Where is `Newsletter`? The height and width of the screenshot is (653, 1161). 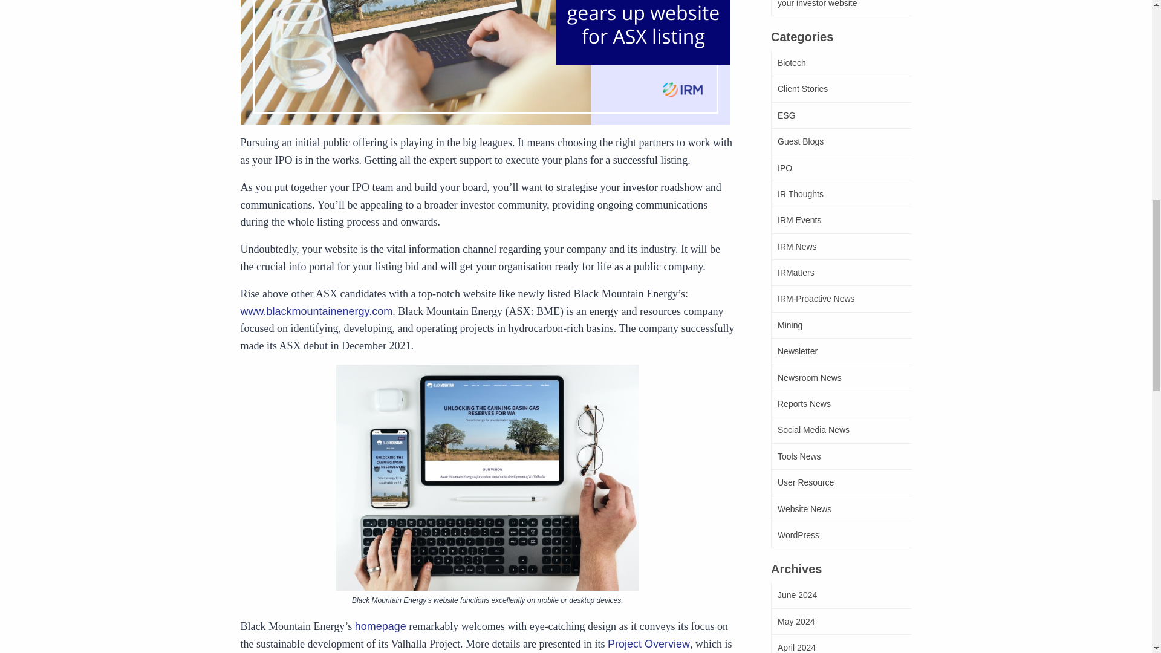
Newsletter is located at coordinates (841, 351).